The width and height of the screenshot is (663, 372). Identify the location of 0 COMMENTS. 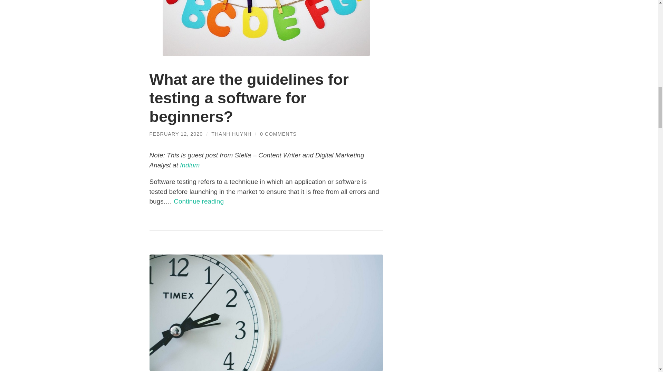
(278, 134).